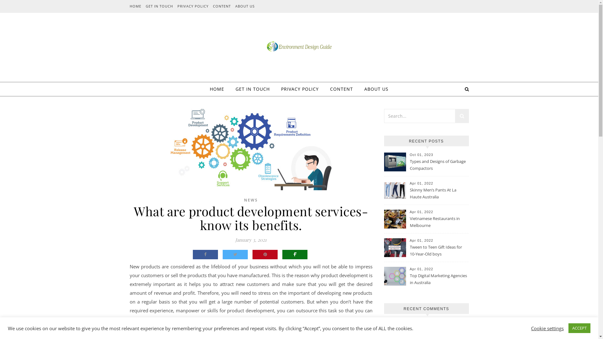 The height and width of the screenshot is (339, 603). Describe the element at coordinates (438, 222) in the screenshot. I see `Vietnamese Restaurants in Melbourne` at that location.